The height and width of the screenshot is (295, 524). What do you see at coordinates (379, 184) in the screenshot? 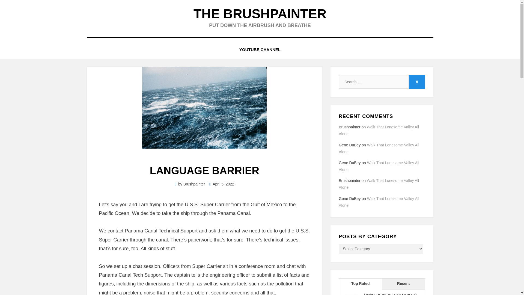
I see `Walk That Lonesome Valley All Alone` at bounding box center [379, 184].